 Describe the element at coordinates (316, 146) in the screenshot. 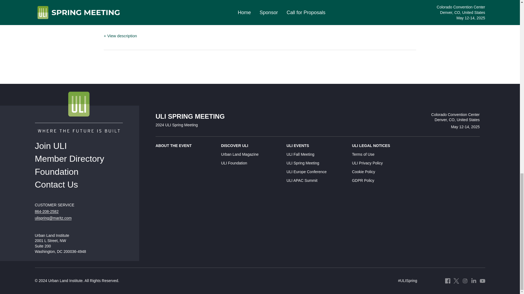

I see `ULI EVENTS` at that location.